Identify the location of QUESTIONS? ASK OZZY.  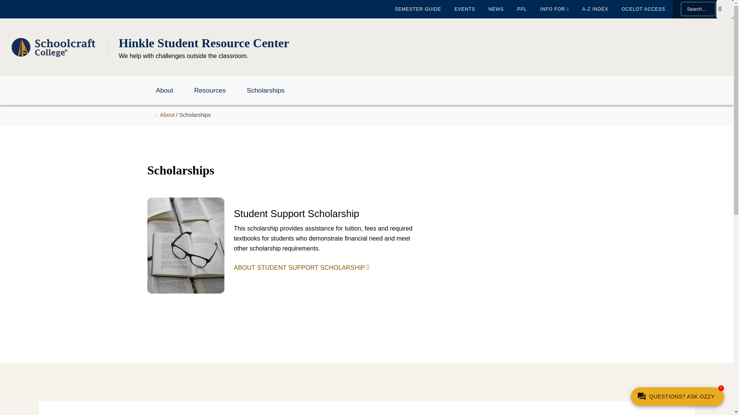
(677, 397).